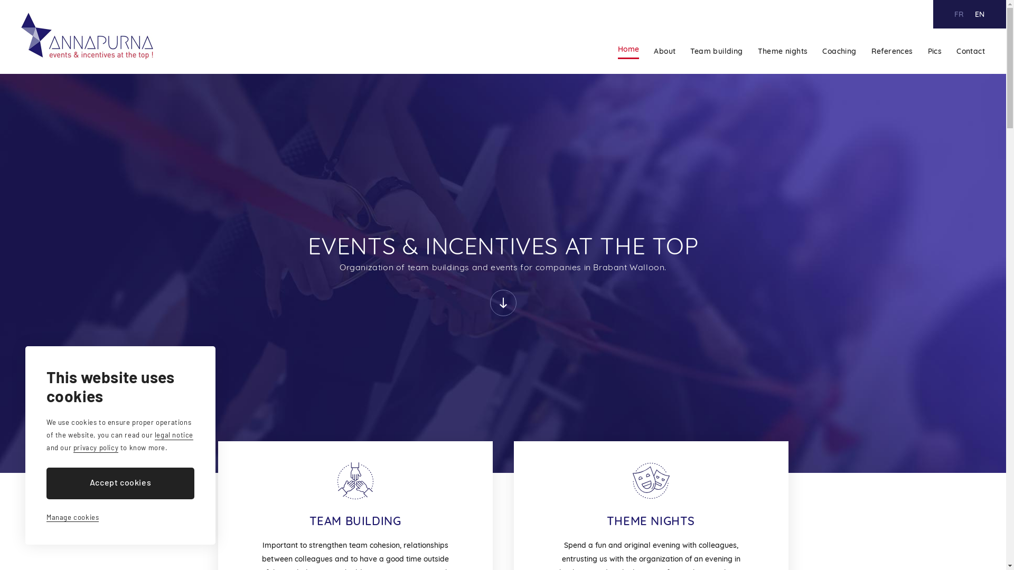  Describe the element at coordinates (839, 51) in the screenshot. I see `Coaching` at that location.